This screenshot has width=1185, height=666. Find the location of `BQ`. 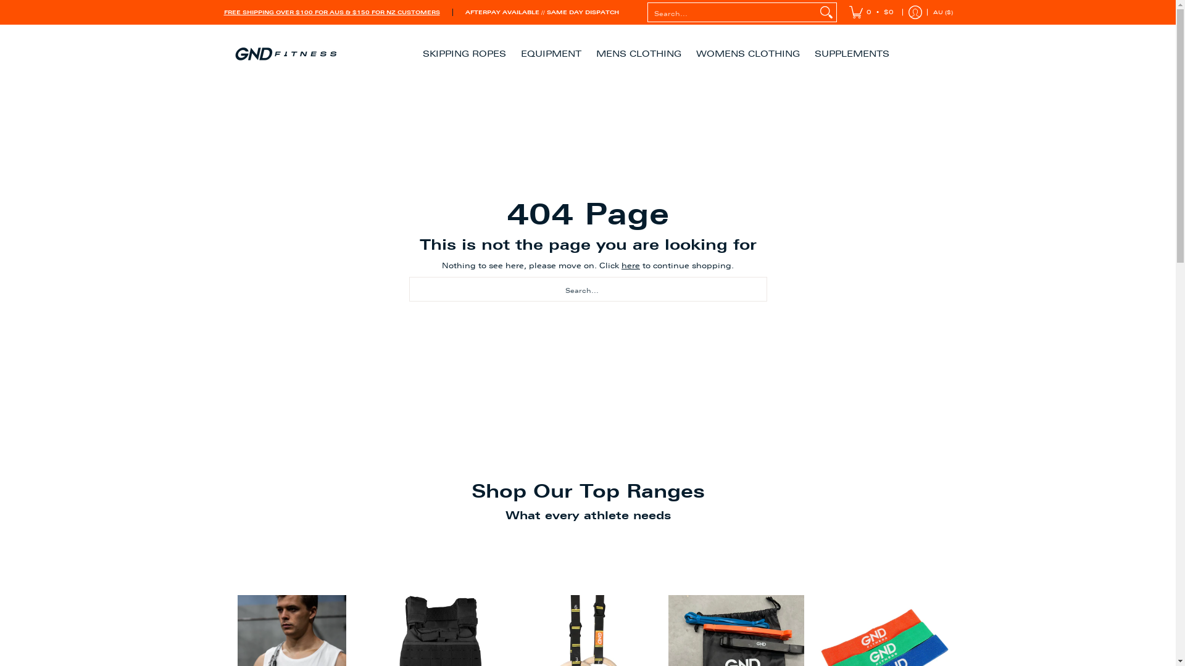

BQ is located at coordinates (828, 70).